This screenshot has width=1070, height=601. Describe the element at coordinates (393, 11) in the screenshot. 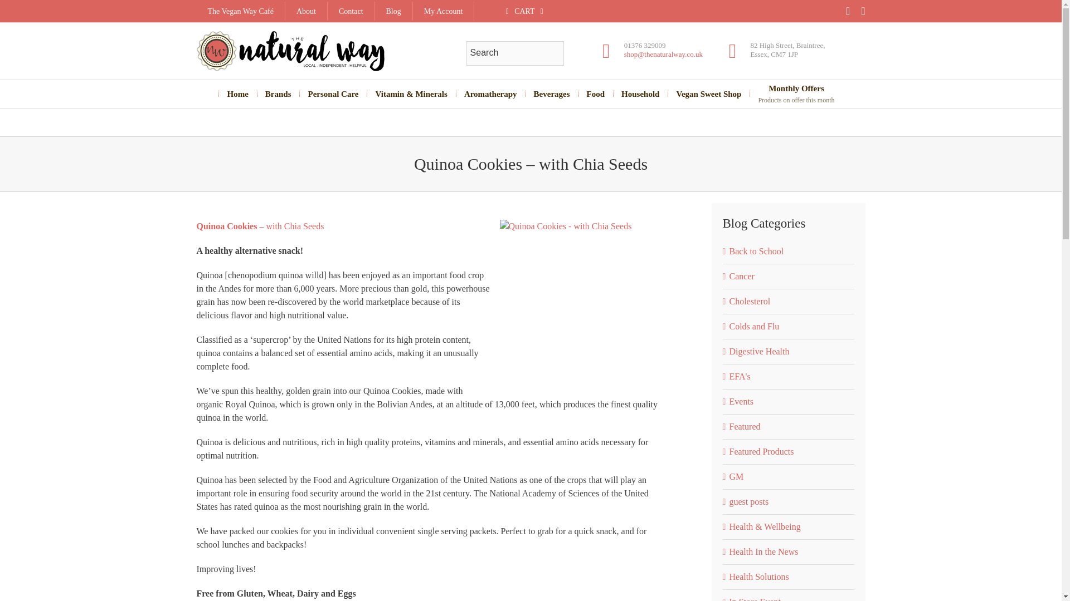

I see `Food` at that location.